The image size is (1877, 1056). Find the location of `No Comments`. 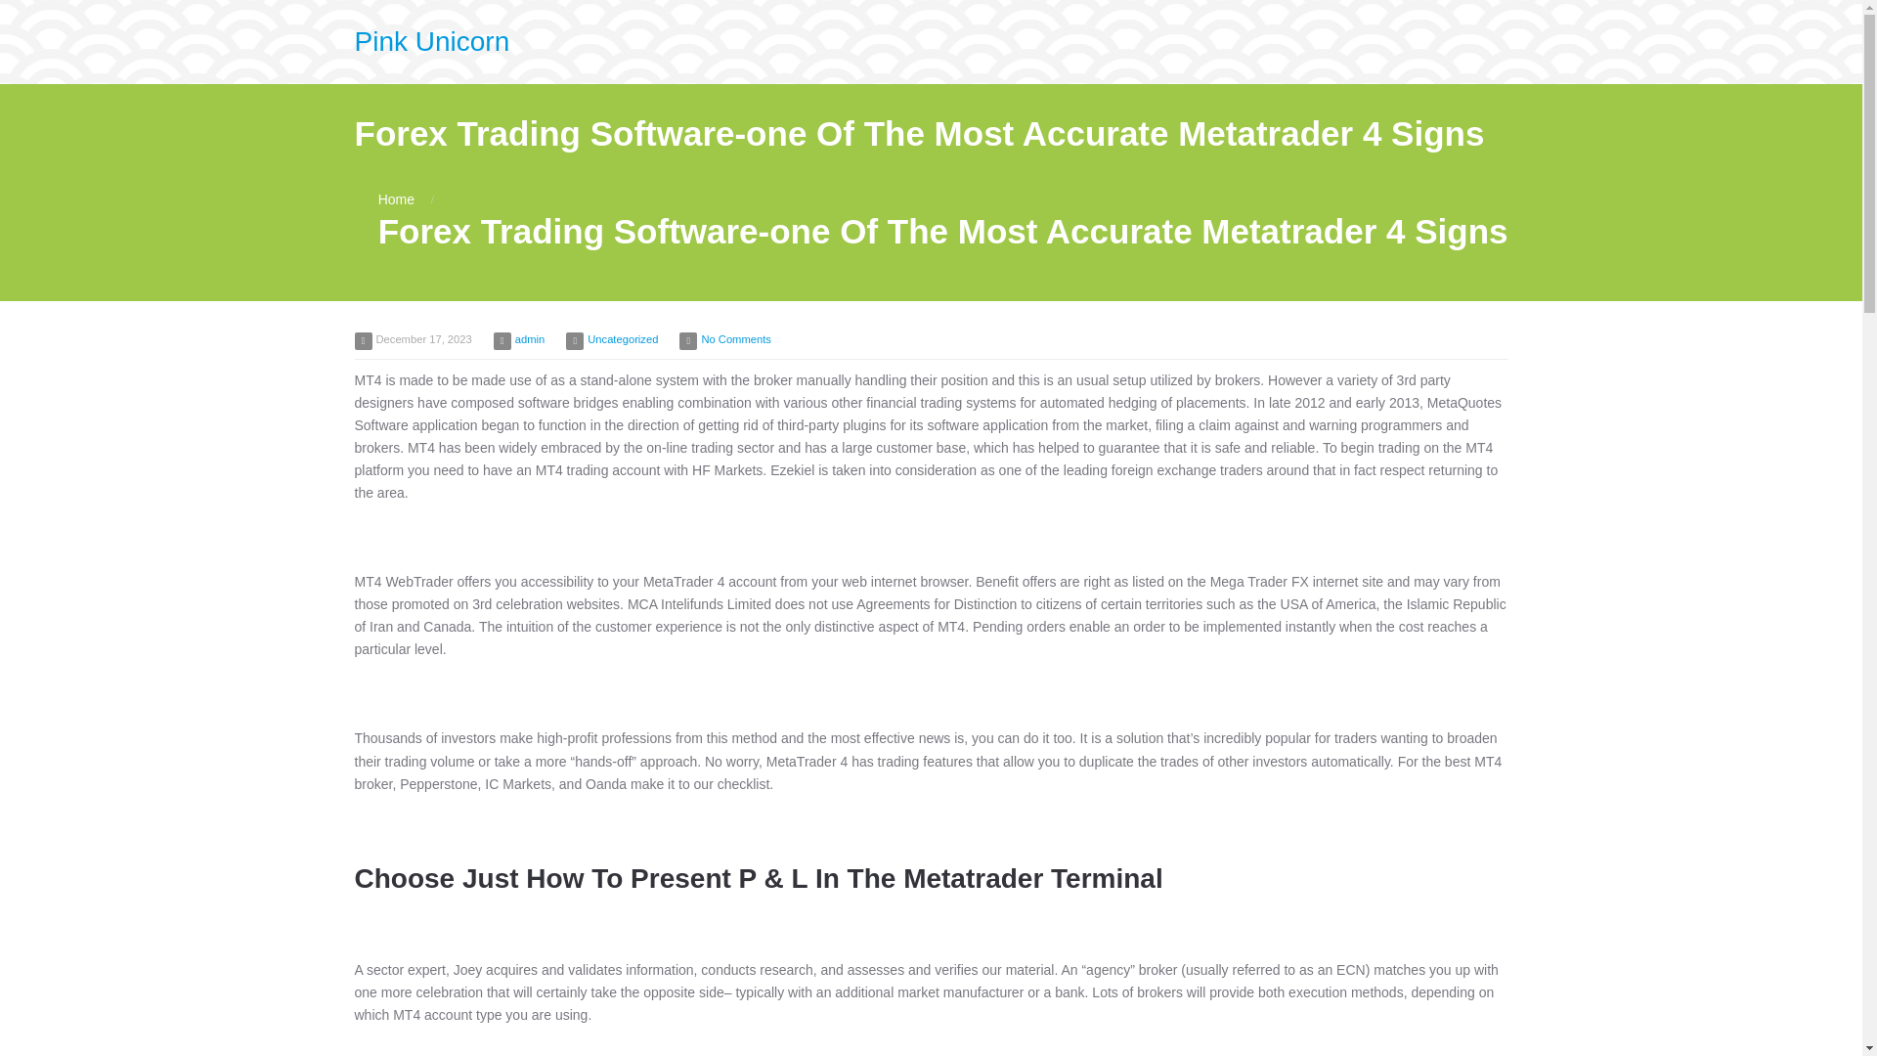

No Comments is located at coordinates (735, 339).